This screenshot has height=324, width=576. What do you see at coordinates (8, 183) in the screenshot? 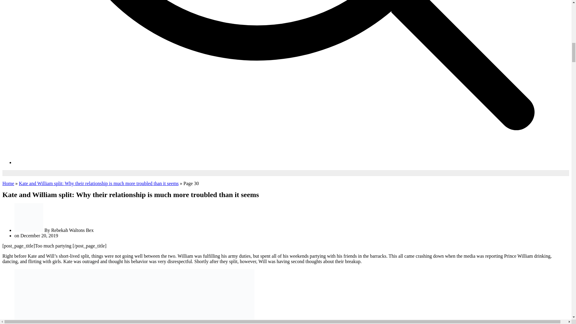
I see `Home` at bounding box center [8, 183].